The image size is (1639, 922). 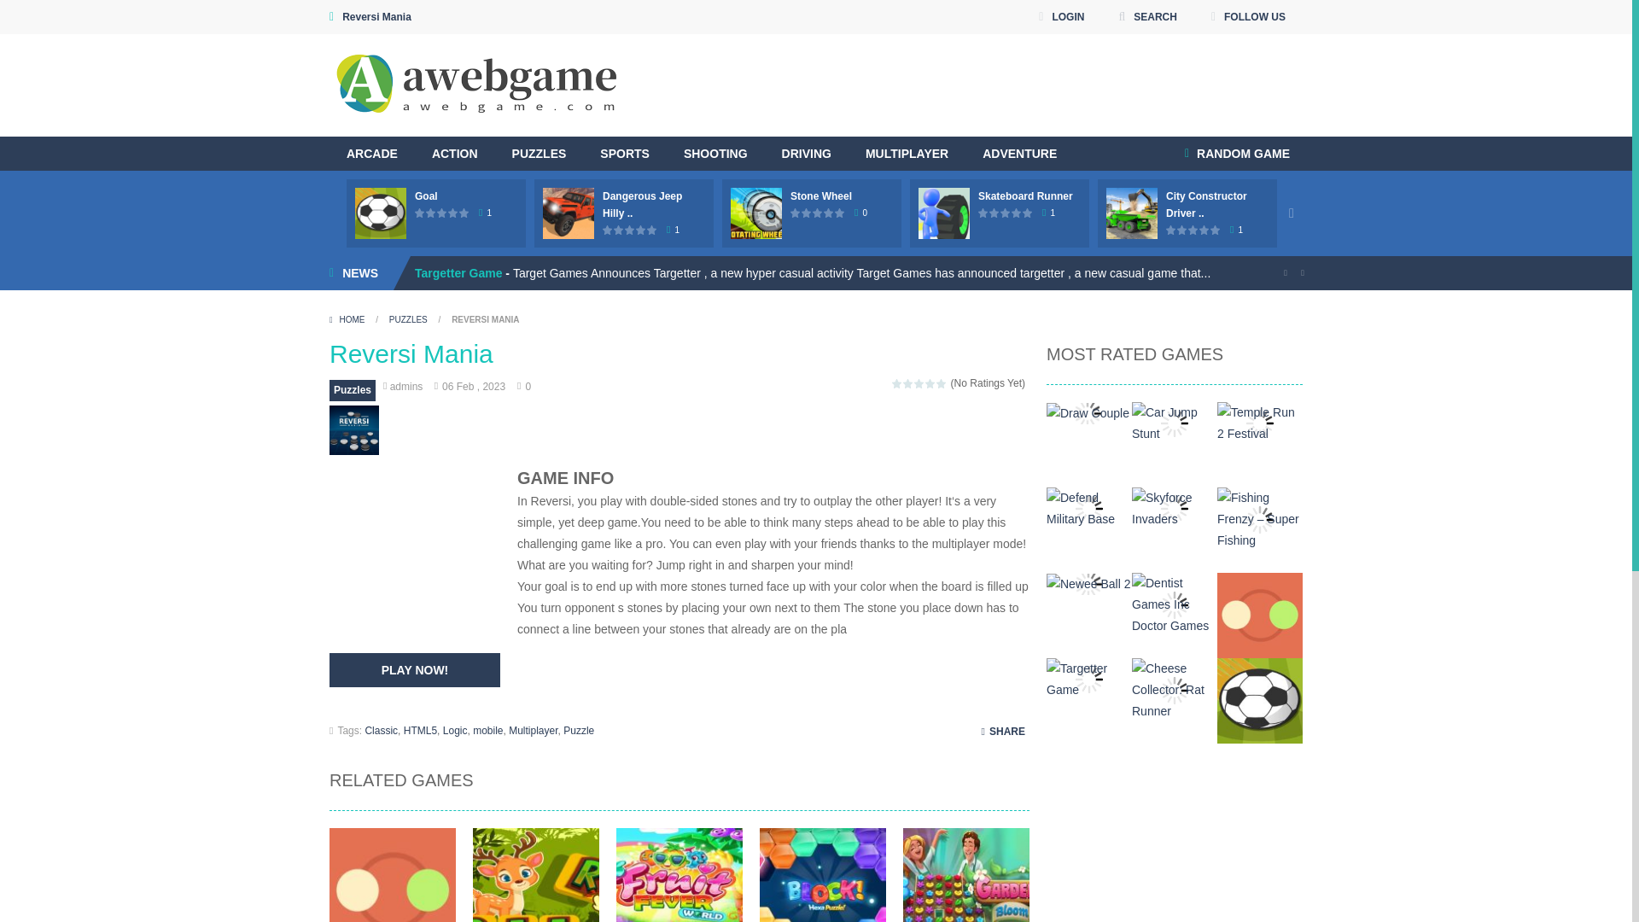 What do you see at coordinates (1206, 205) in the screenshot?
I see `City Constructor Driver ..` at bounding box center [1206, 205].